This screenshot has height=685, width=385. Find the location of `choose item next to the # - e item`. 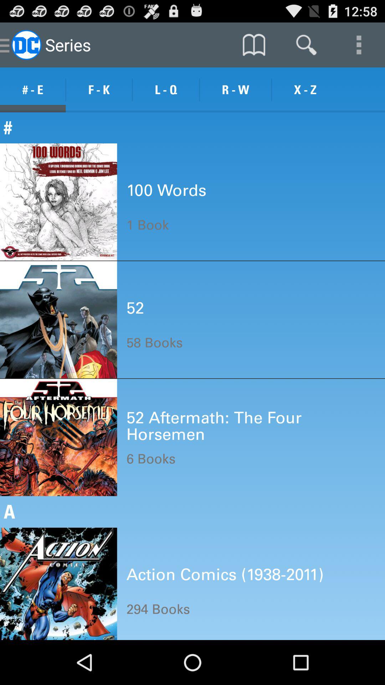

choose item next to the # - e item is located at coordinates (99, 90).